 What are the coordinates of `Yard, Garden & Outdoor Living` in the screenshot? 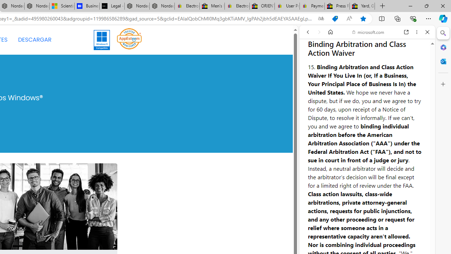 It's located at (362, 6).